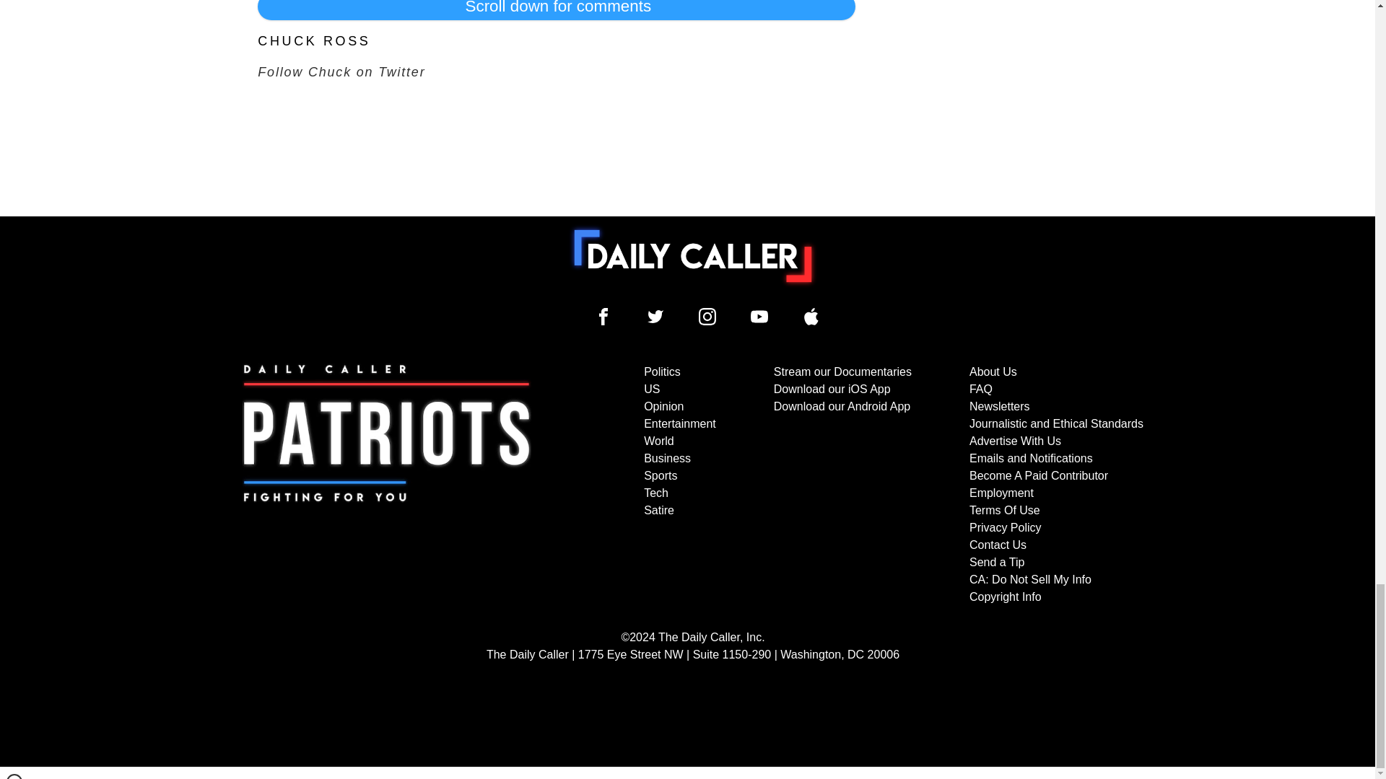 The image size is (1386, 779). What do you see at coordinates (759, 316) in the screenshot?
I see `Daily Caller YouTube` at bounding box center [759, 316].